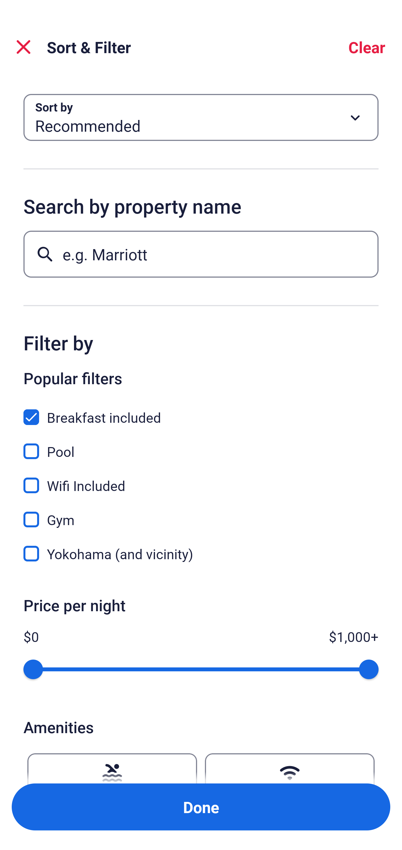 The height and width of the screenshot is (850, 402). What do you see at coordinates (23, 47) in the screenshot?
I see `Close Sort and Filter` at bounding box center [23, 47].